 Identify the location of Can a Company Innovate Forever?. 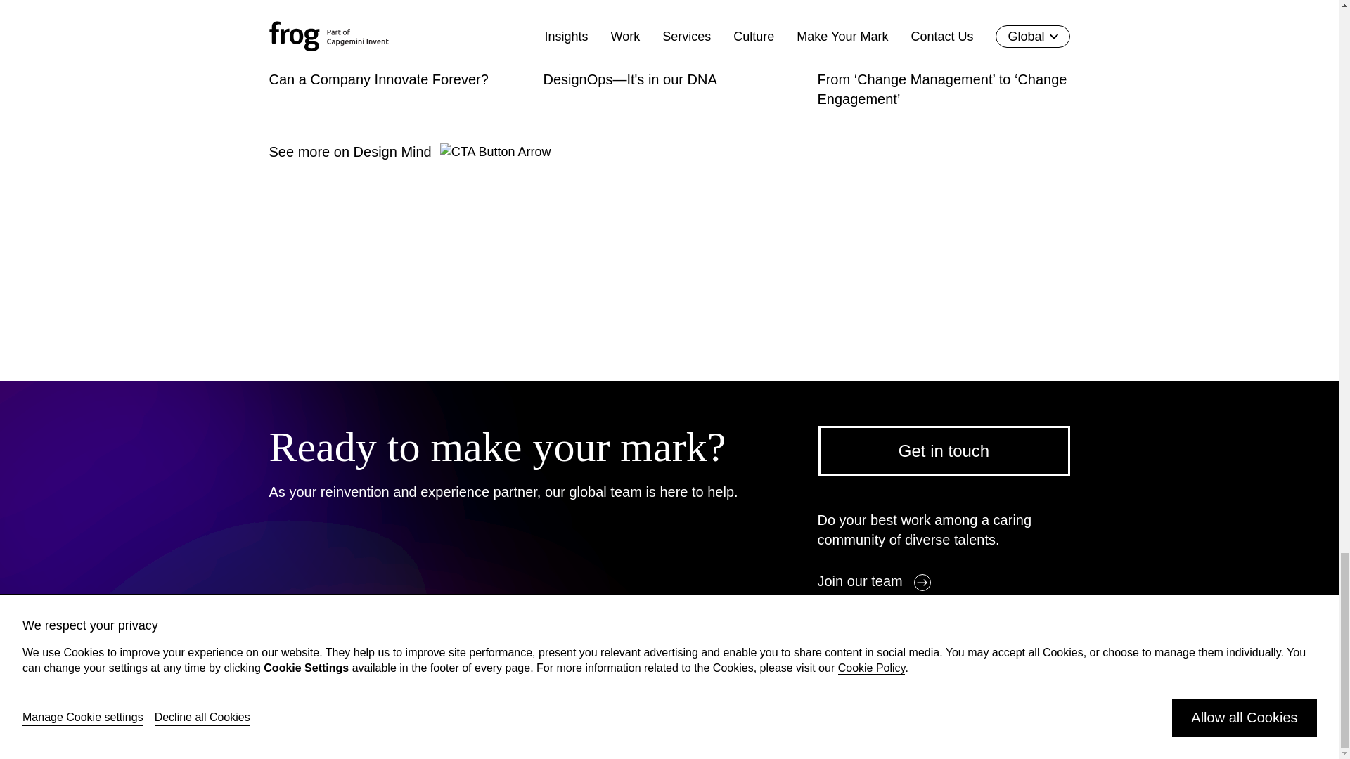
(394, 55).